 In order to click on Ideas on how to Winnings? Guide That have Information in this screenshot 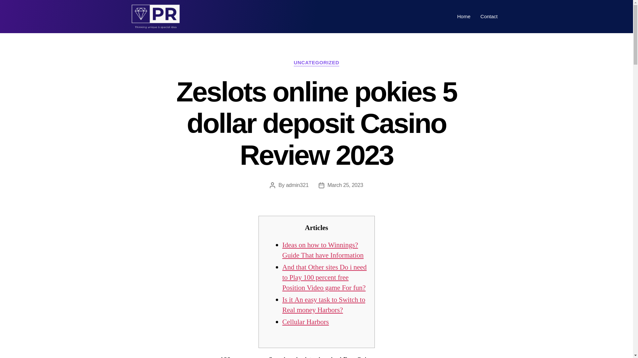, I will do `click(323, 250)`.